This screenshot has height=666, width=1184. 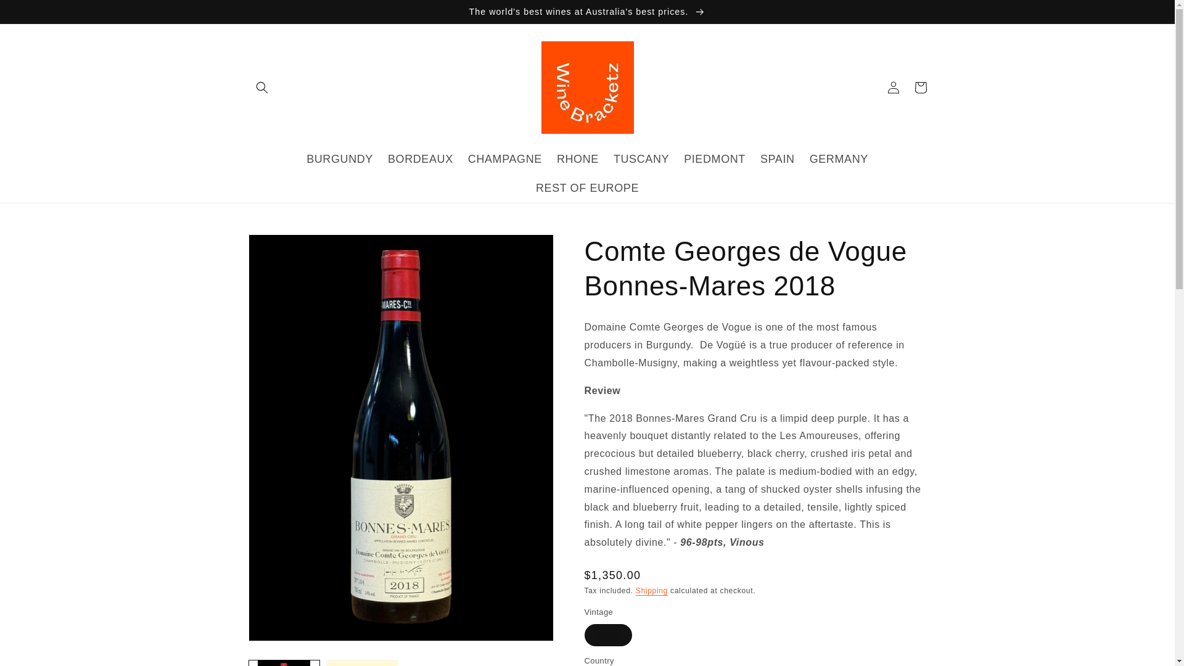 I want to click on Skip to content, so click(x=37, y=14).